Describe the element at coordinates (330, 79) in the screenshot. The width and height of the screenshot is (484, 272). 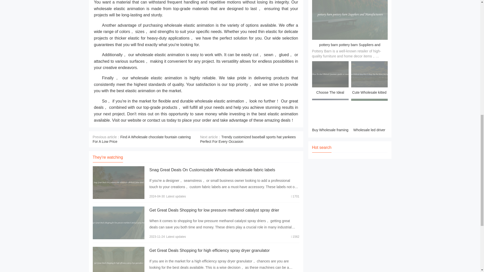
I see `Choose The Ideal Wholesale 3 pneumatic spindles cnc router` at that location.